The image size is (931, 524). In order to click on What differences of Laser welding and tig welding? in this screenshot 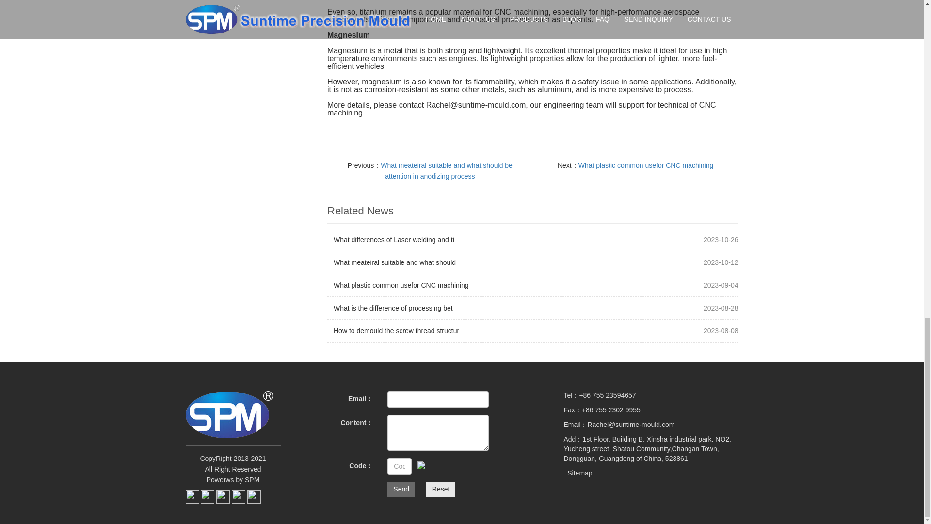, I will do `click(394, 240)`.